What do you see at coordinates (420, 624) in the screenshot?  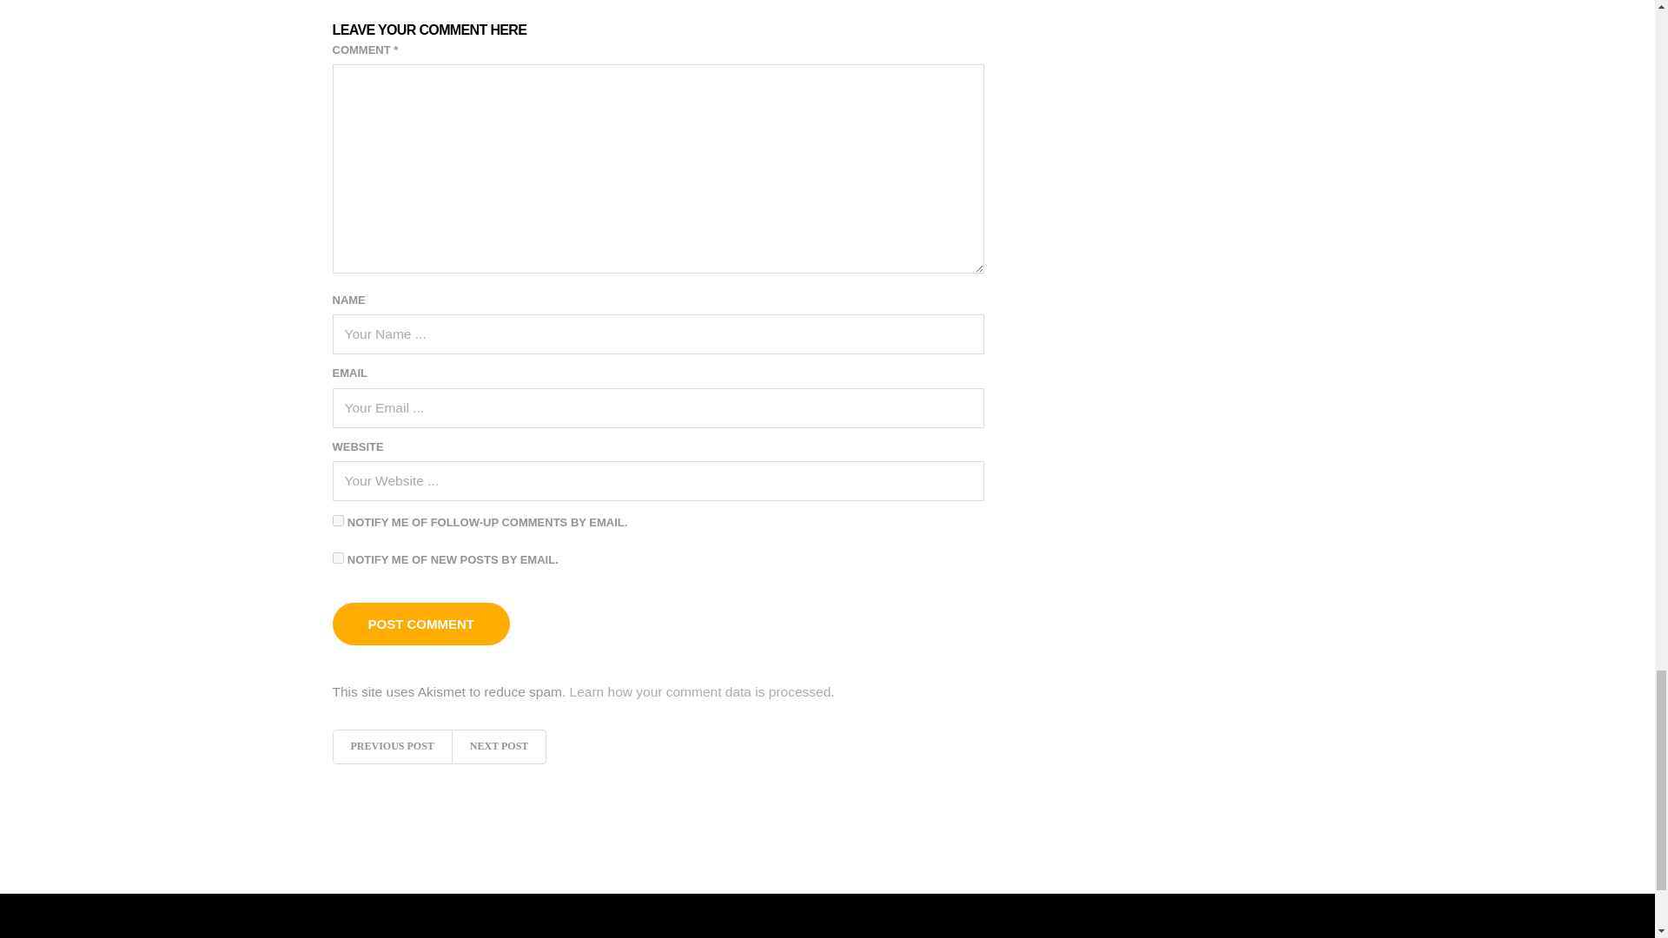 I see `Post Comment` at bounding box center [420, 624].